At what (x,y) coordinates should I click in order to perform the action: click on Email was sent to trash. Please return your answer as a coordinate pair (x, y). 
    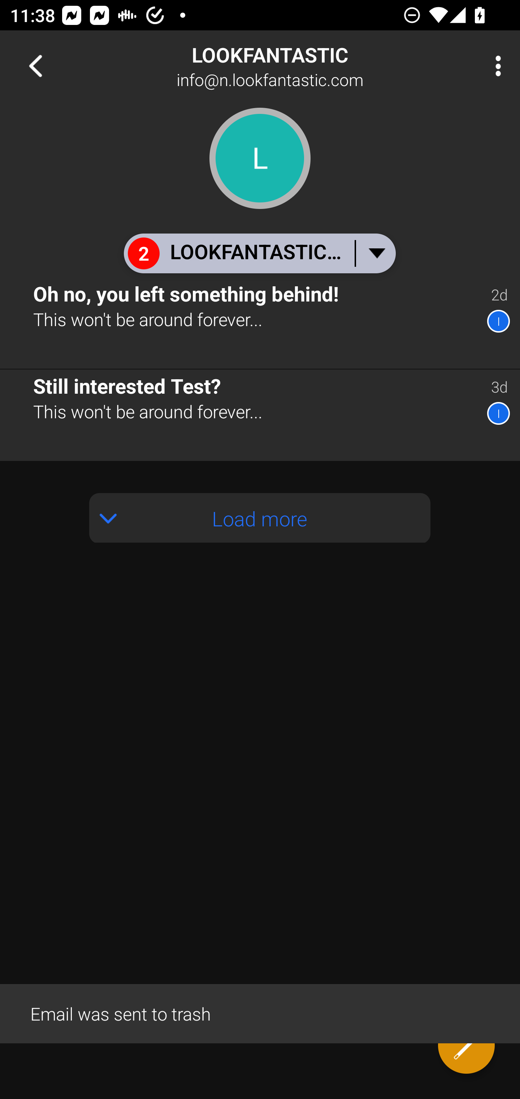
    Looking at the image, I should click on (260, 1013).